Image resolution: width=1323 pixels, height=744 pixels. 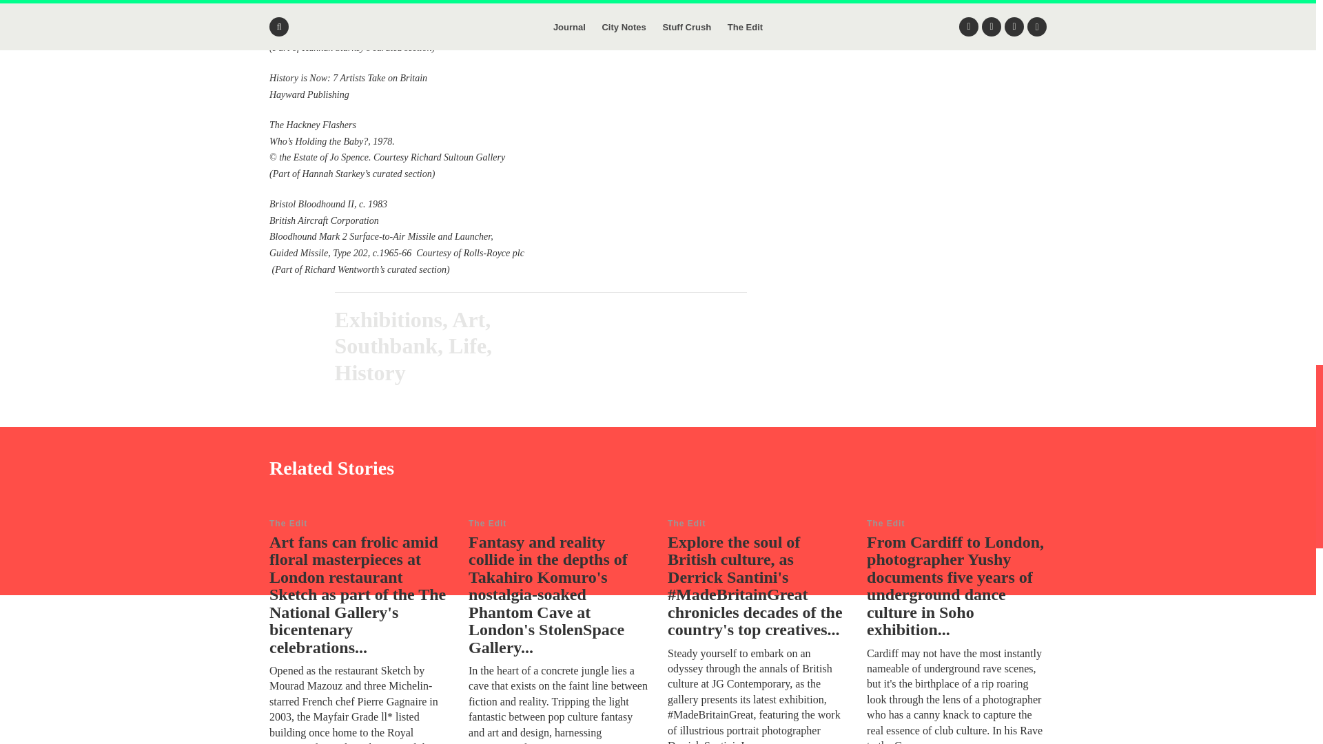 What do you see at coordinates (386, 345) in the screenshot?
I see `Southbank` at bounding box center [386, 345].